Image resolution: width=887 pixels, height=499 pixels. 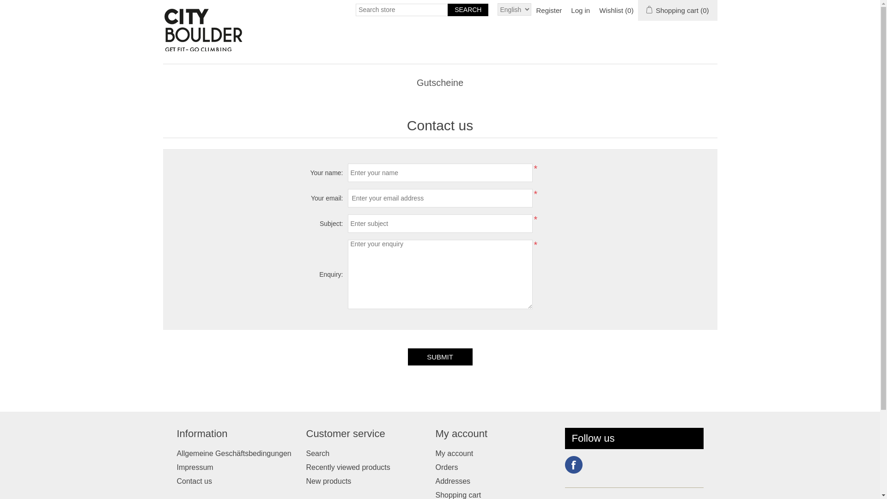 I want to click on My account, so click(x=454, y=454).